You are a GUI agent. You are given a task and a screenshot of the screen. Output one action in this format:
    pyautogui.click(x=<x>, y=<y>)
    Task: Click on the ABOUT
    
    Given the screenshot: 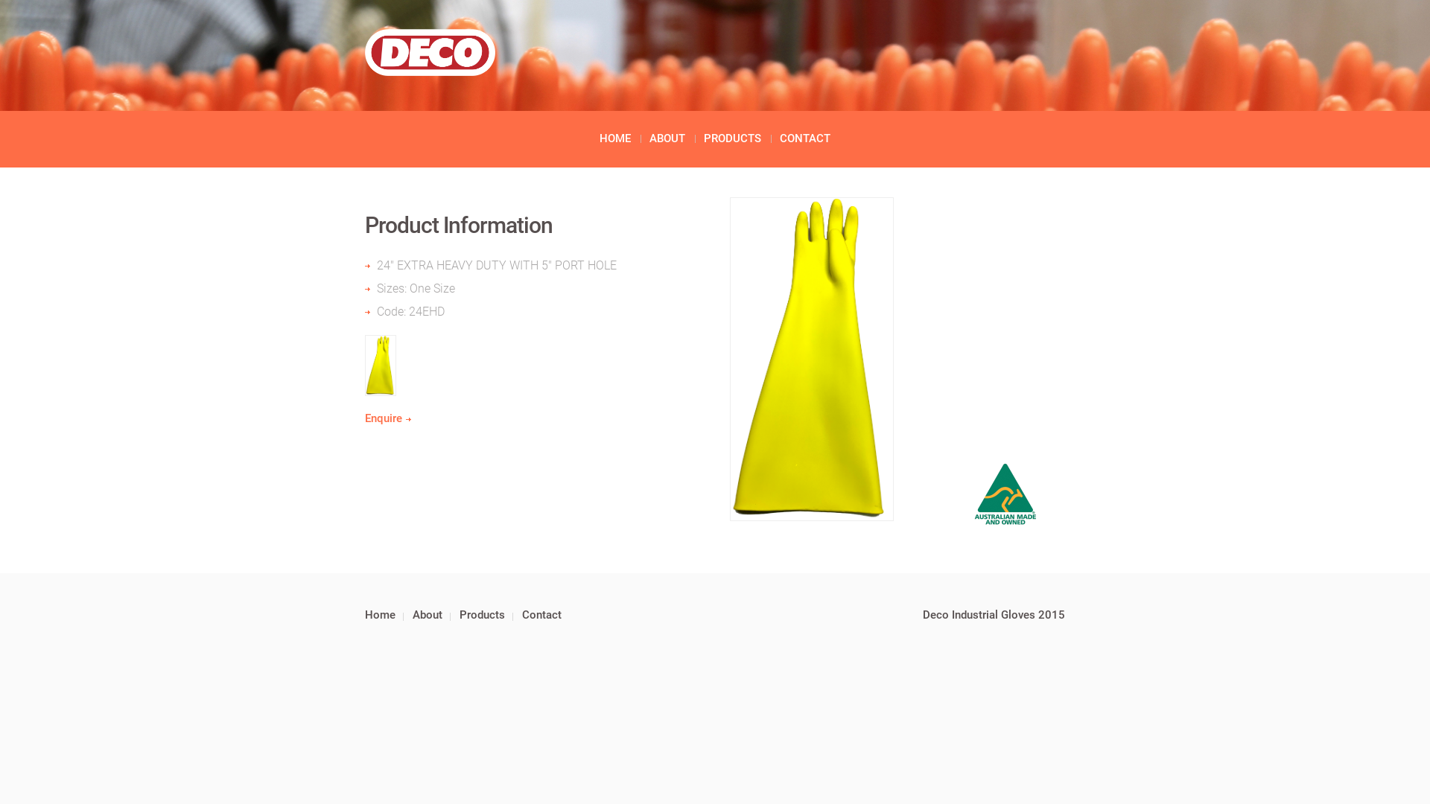 What is the action you would take?
    pyautogui.click(x=667, y=138)
    